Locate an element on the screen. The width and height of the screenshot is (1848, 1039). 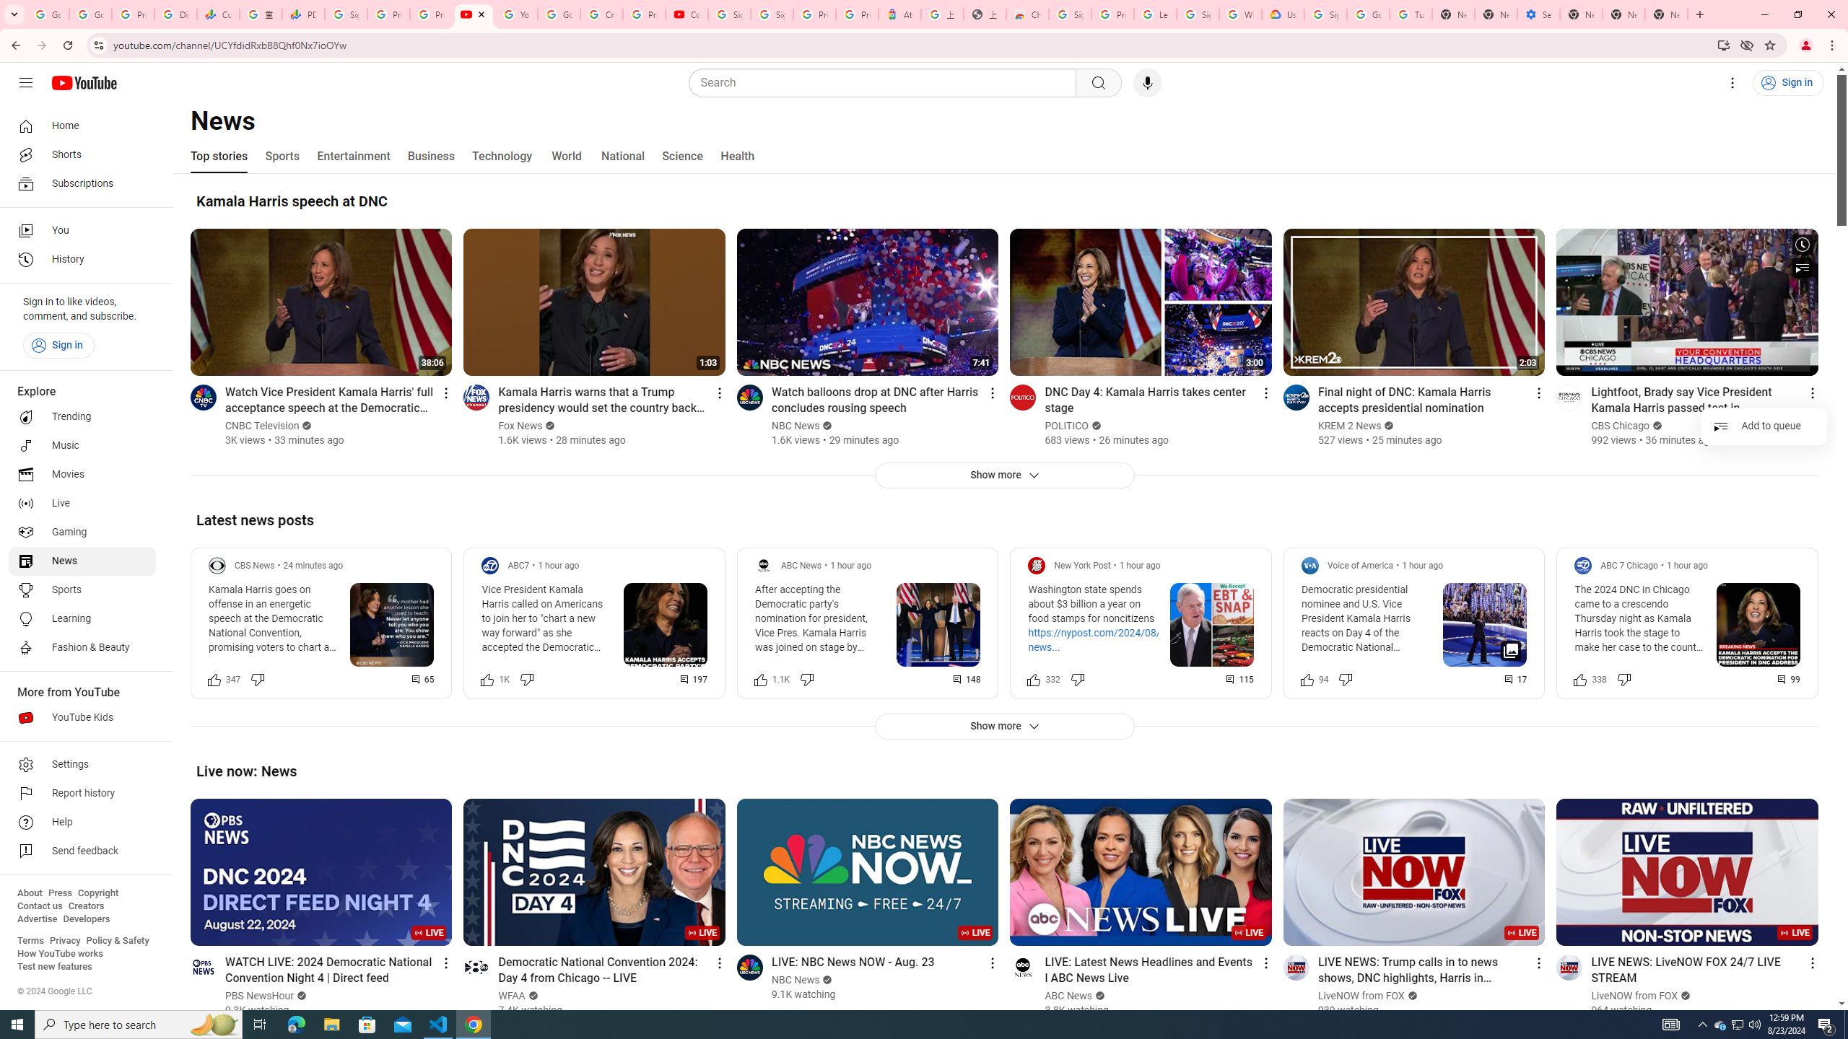
Live is located at coordinates (82, 504).